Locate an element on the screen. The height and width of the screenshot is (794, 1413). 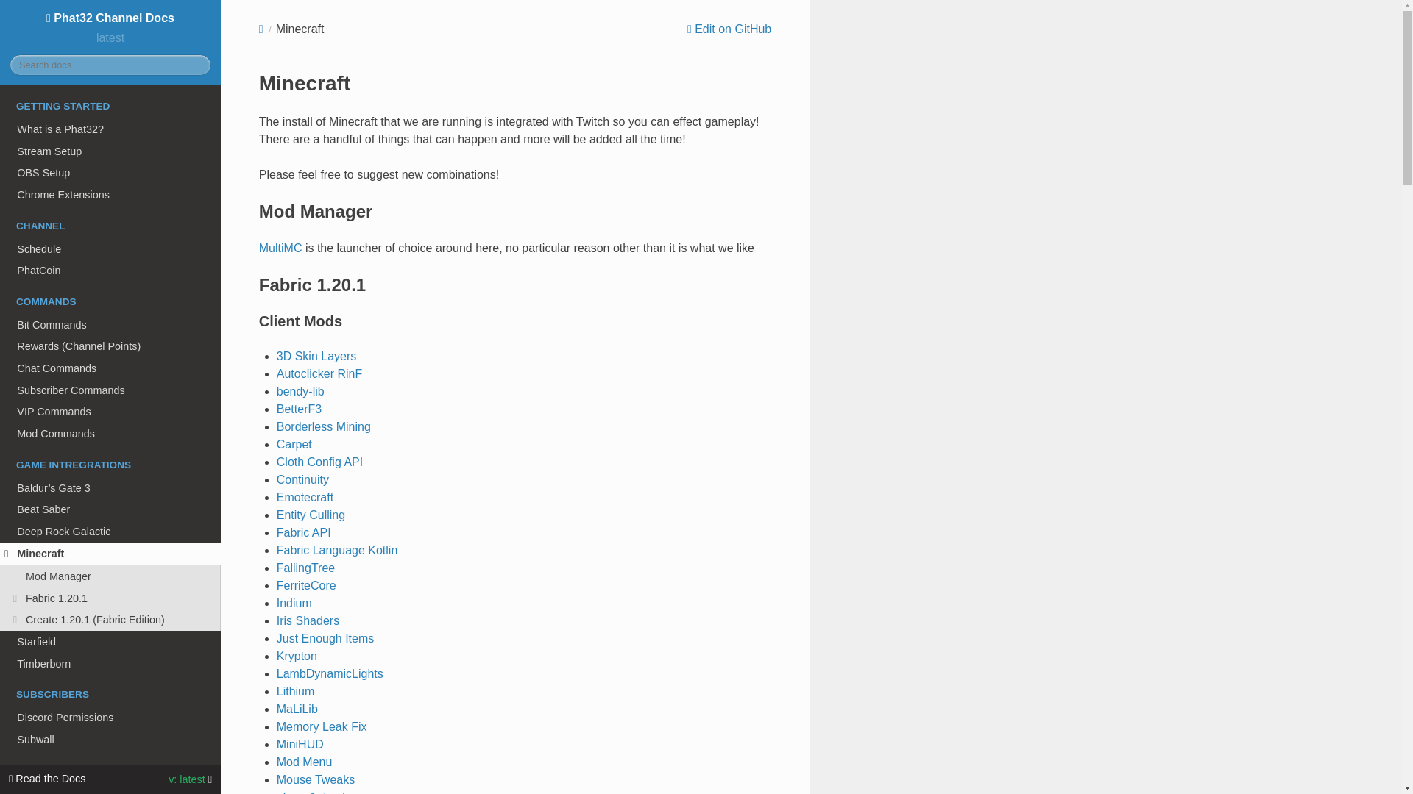
Bit Commands is located at coordinates (110, 324).